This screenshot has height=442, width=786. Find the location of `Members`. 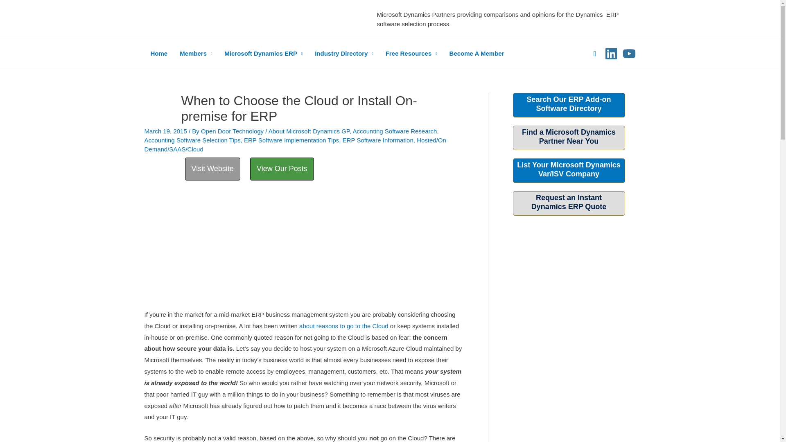

Members is located at coordinates (196, 54).